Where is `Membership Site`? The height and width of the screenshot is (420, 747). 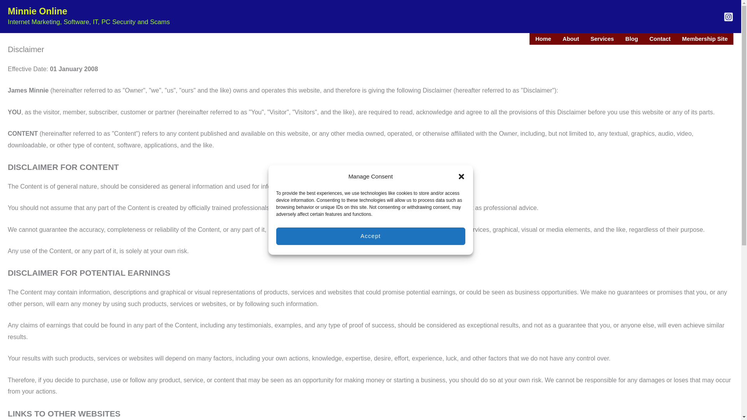 Membership Site is located at coordinates (705, 39).